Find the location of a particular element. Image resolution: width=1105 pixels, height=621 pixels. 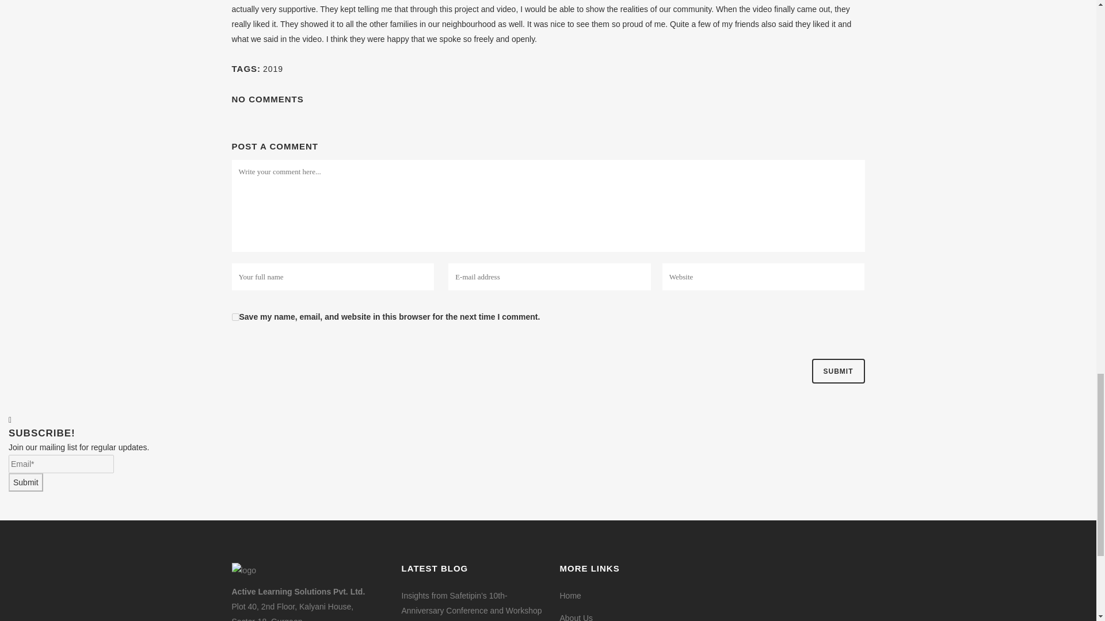

Submit is located at coordinates (837, 371).